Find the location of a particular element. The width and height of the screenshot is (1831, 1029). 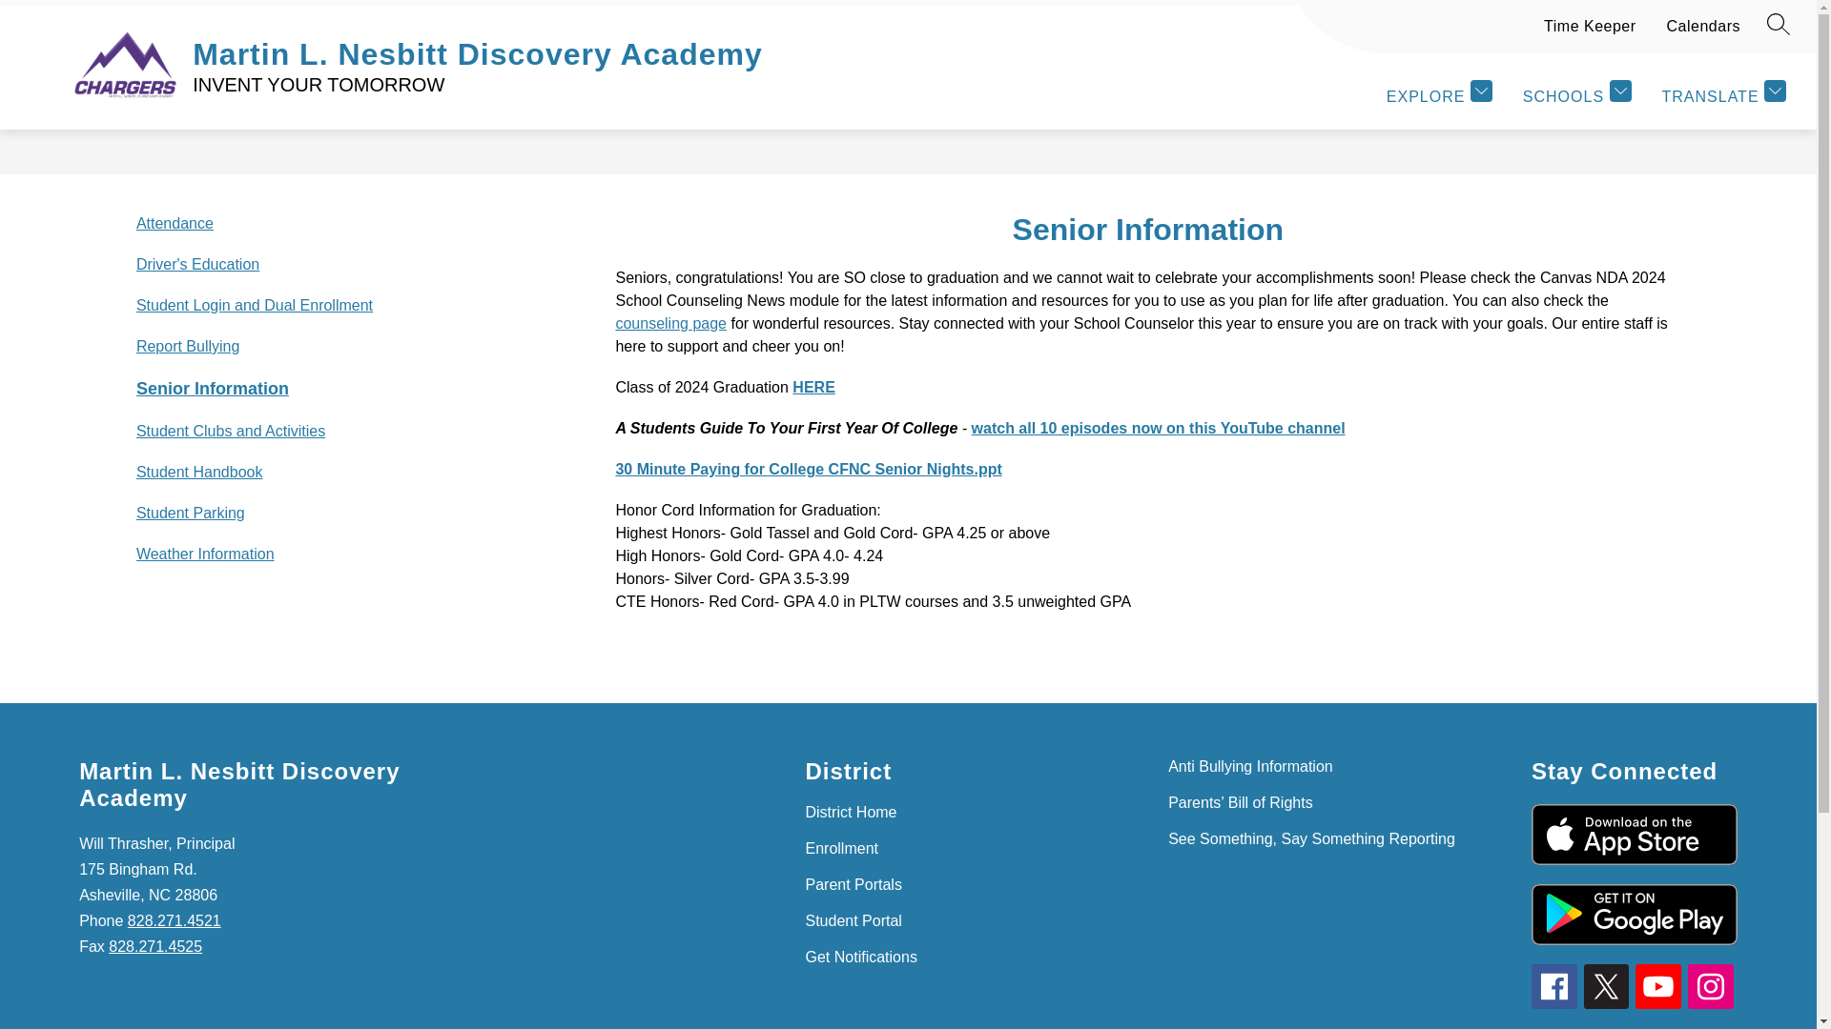

OUR SCHOOL is located at coordinates (486, 50).